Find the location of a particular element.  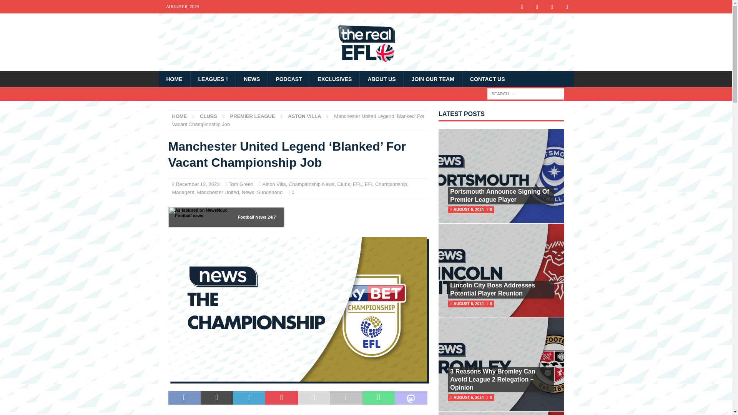

EFL is located at coordinates (357, 184).